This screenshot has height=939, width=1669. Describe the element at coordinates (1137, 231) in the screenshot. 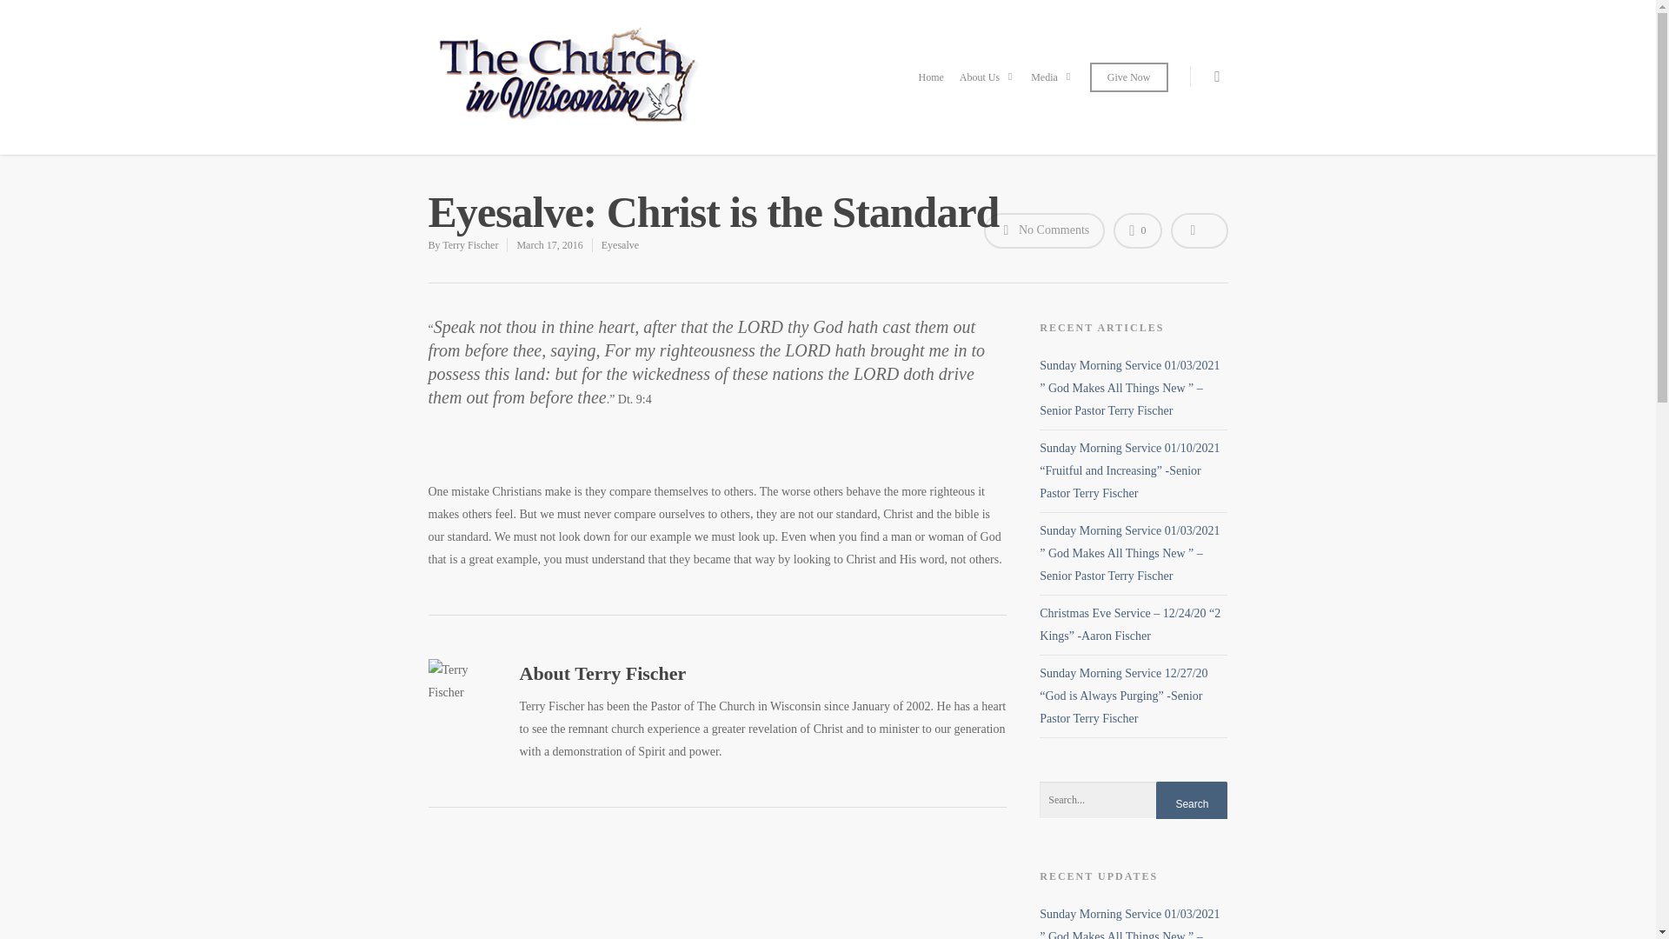

I see `0` at that location.